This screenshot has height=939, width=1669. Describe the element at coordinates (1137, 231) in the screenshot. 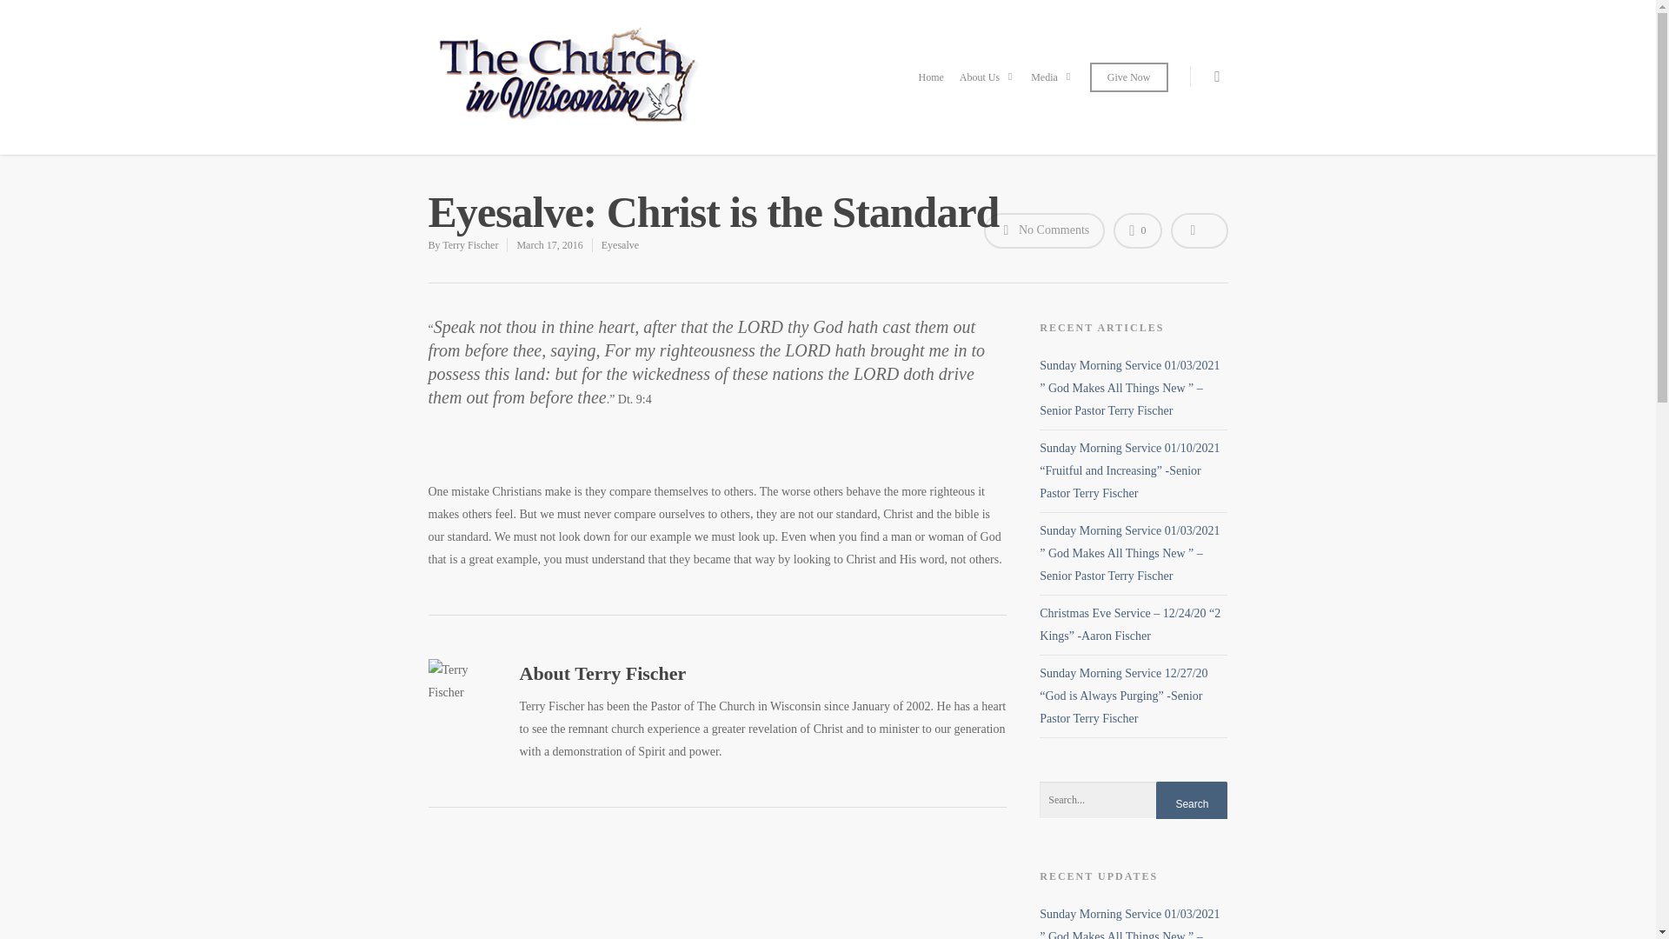

I see `0` at that location.